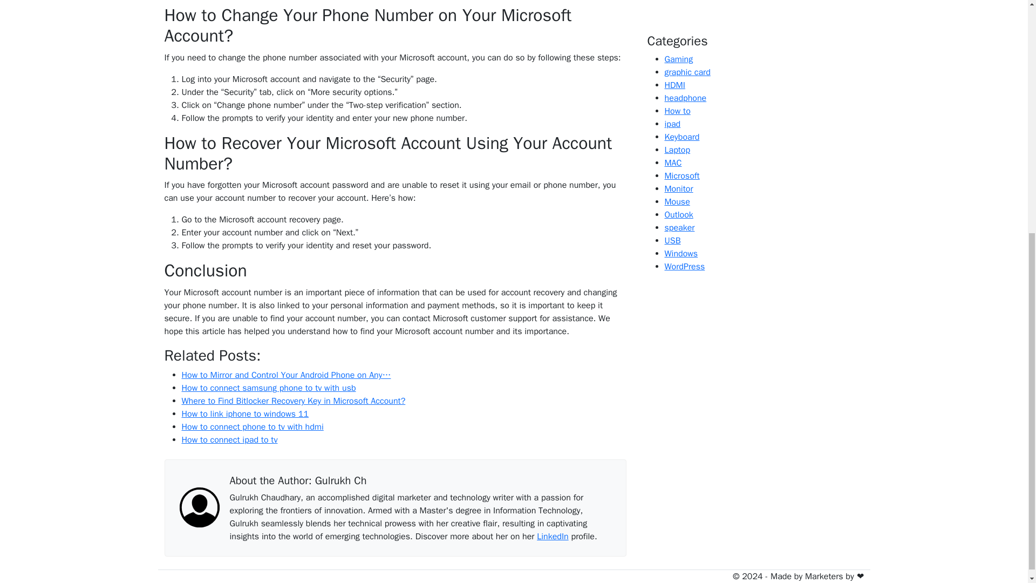  What do you see at coordinates (253, 426) in the screenshot?
I see `How to connect phone to tv with hdmi` at bounding box center [253, 426].